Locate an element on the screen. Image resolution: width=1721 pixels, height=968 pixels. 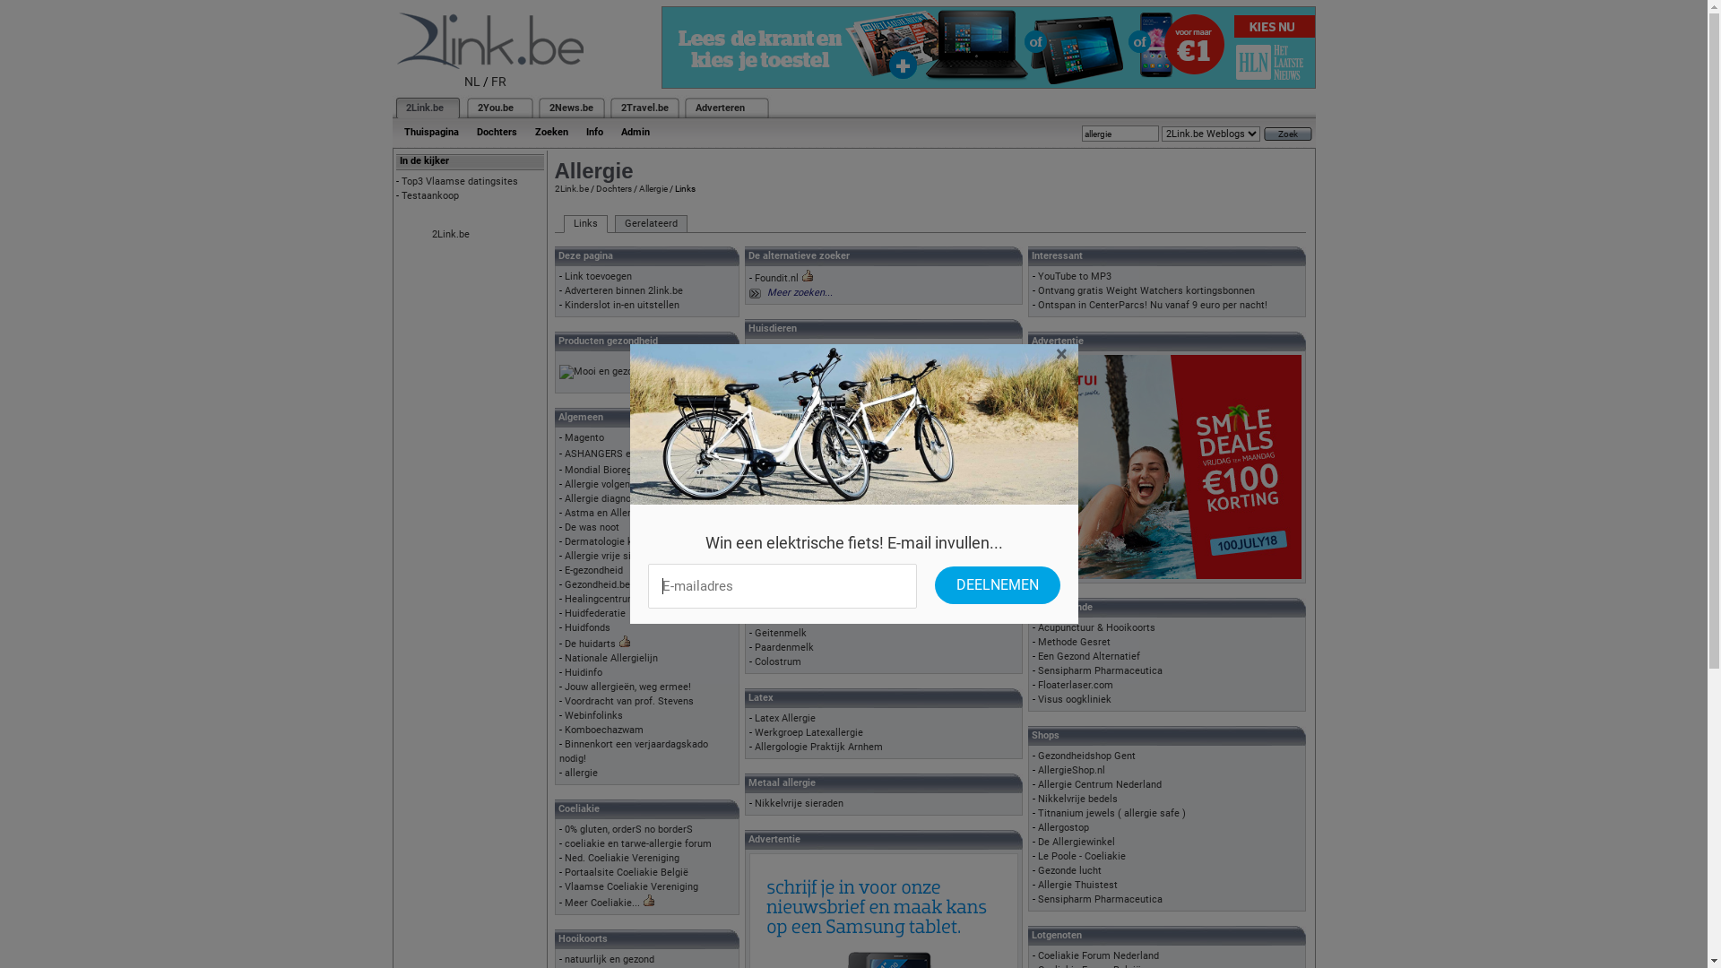
Kinderslot in-en uitstellen is located at coordinates (622, 305).